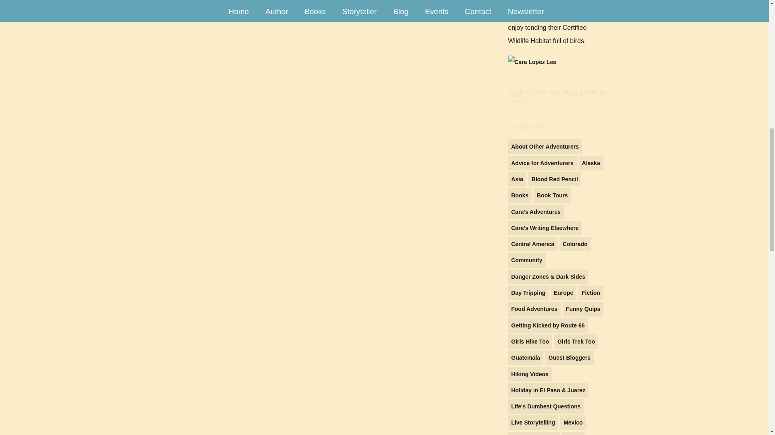 The width and height of the screenshot is (775, 435). Describe the element at coordinates (591, 163) in the screenshot. I see `Alaska` at that location.